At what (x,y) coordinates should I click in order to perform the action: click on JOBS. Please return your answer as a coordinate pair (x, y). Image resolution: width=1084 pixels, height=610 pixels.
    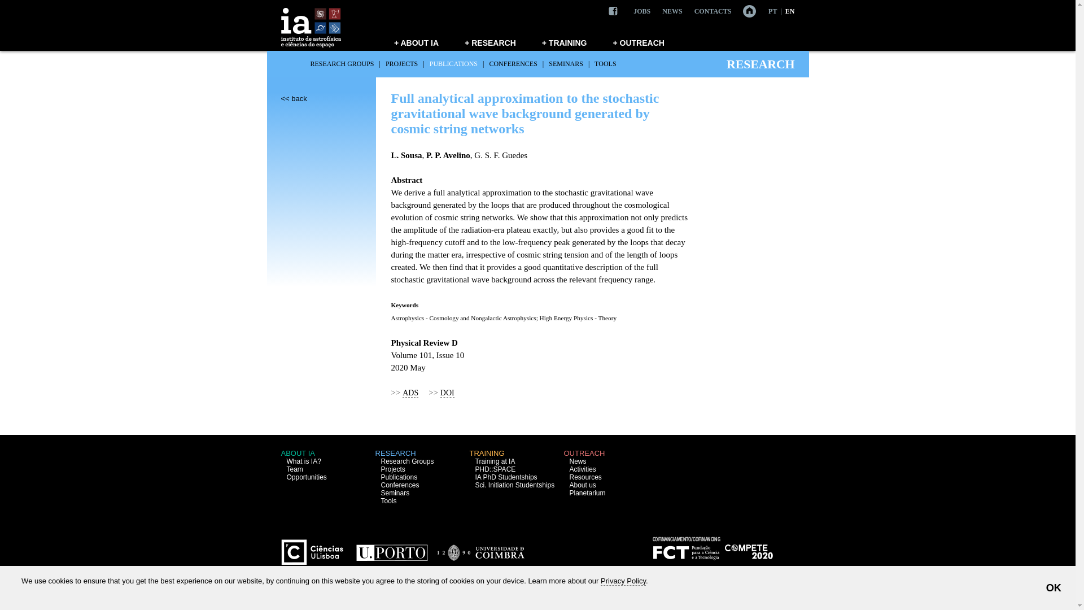
    Looking at the image, I should click on (641, 11).